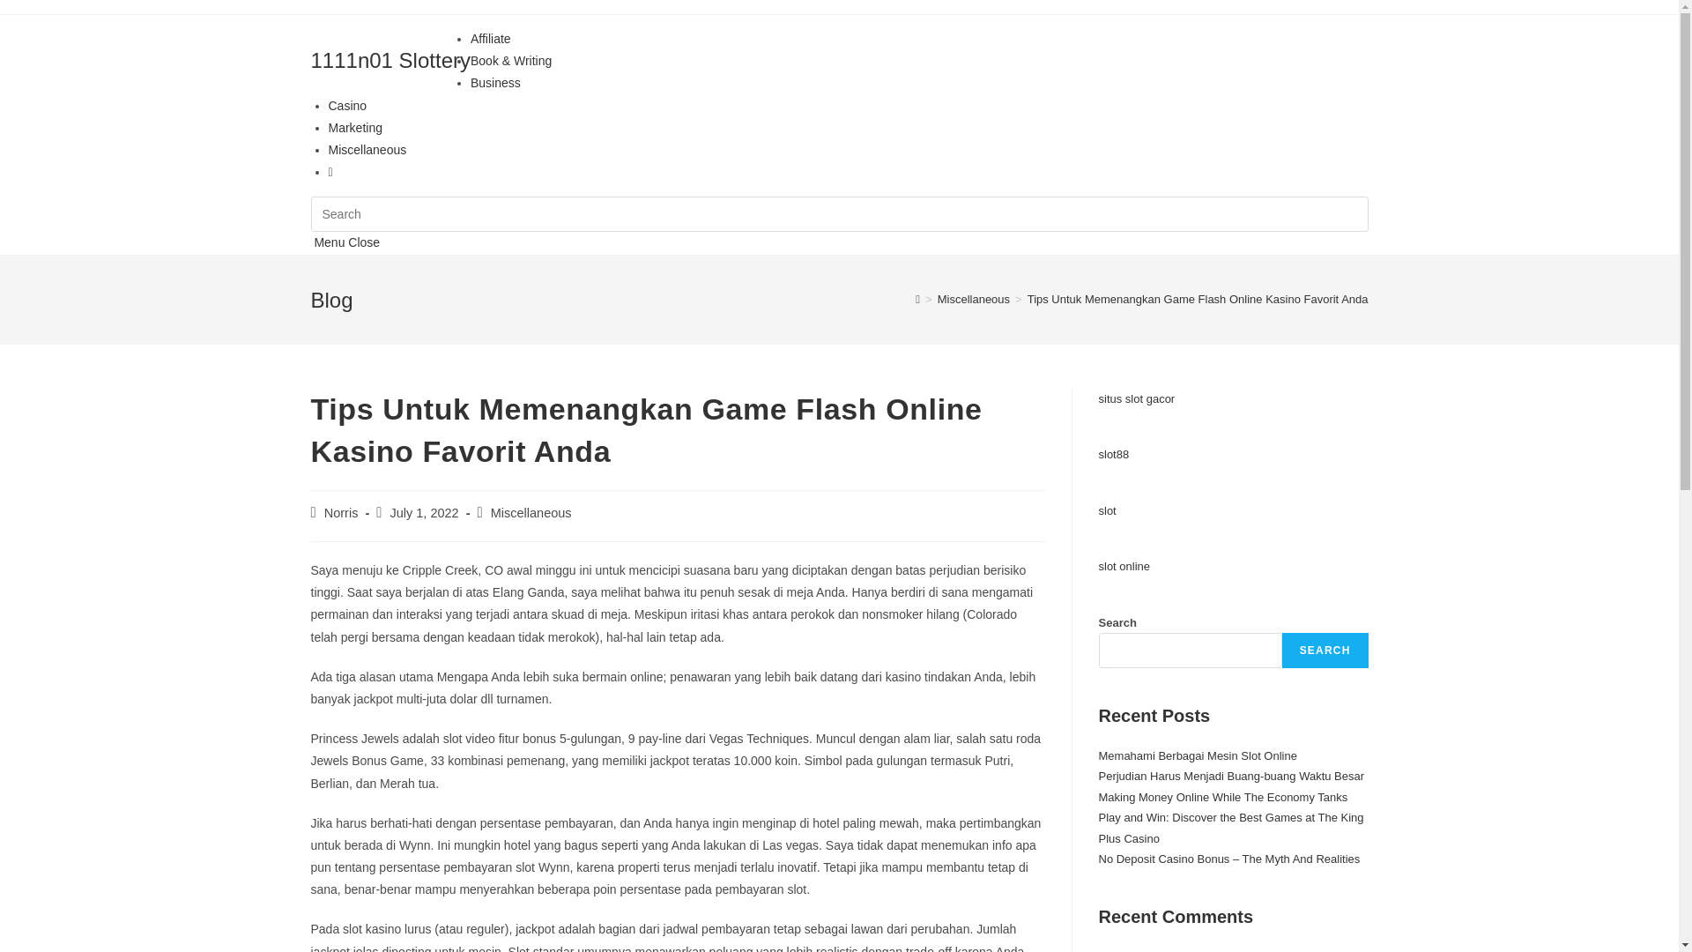  What do you see at coordinates (491, 39) in the screenshot?
I see `Affiliate` at bounding box center [491, 39].